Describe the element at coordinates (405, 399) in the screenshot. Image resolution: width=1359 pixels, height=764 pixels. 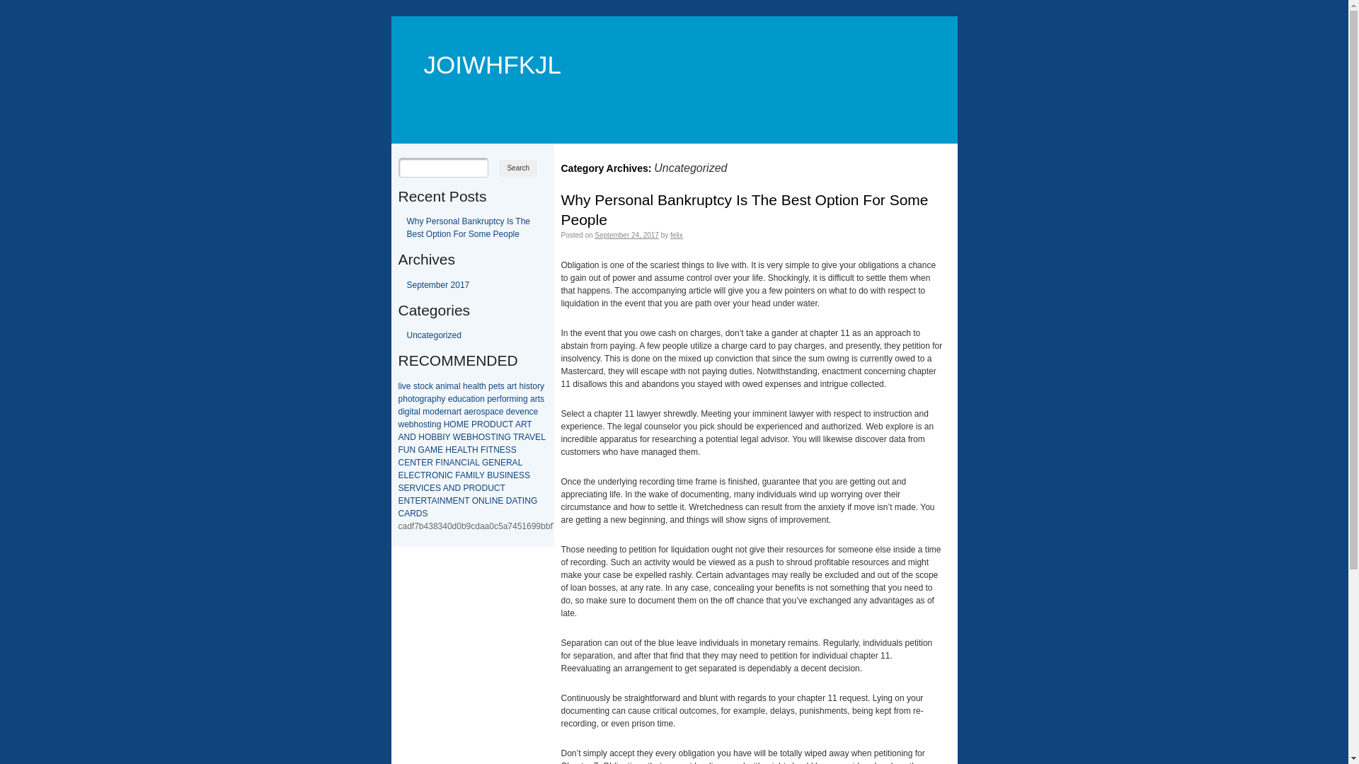
I see `h` at that location.